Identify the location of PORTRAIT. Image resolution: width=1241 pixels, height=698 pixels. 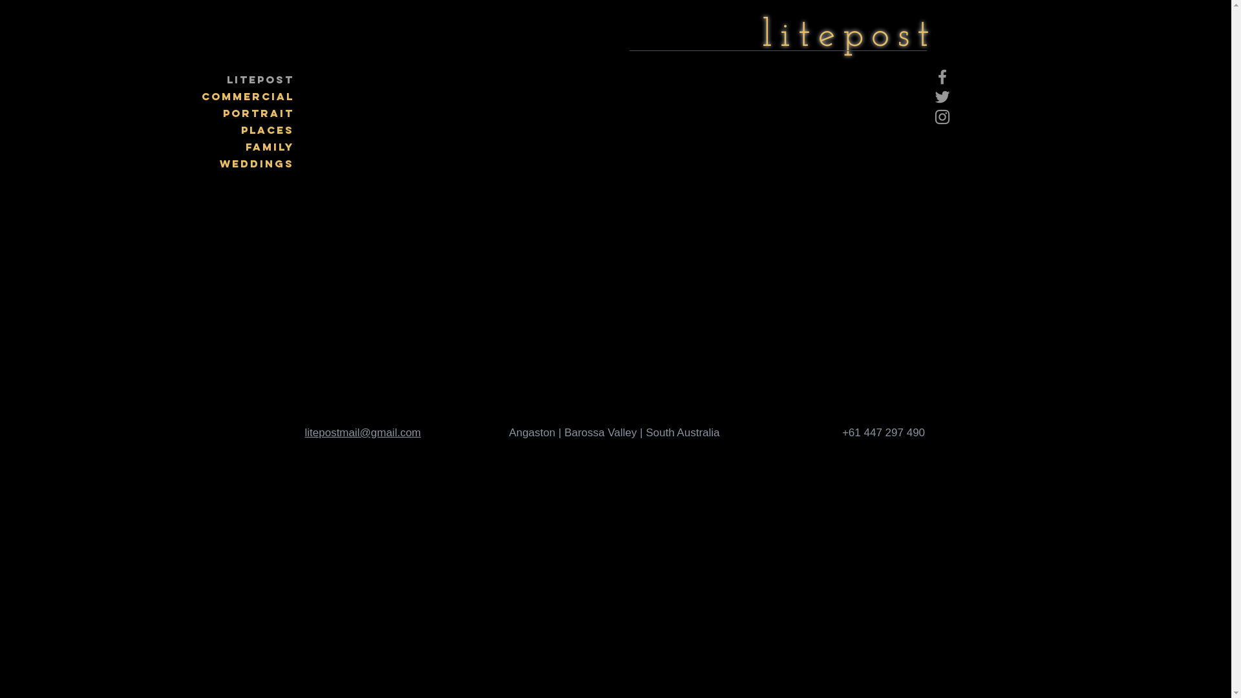
(248, 113).